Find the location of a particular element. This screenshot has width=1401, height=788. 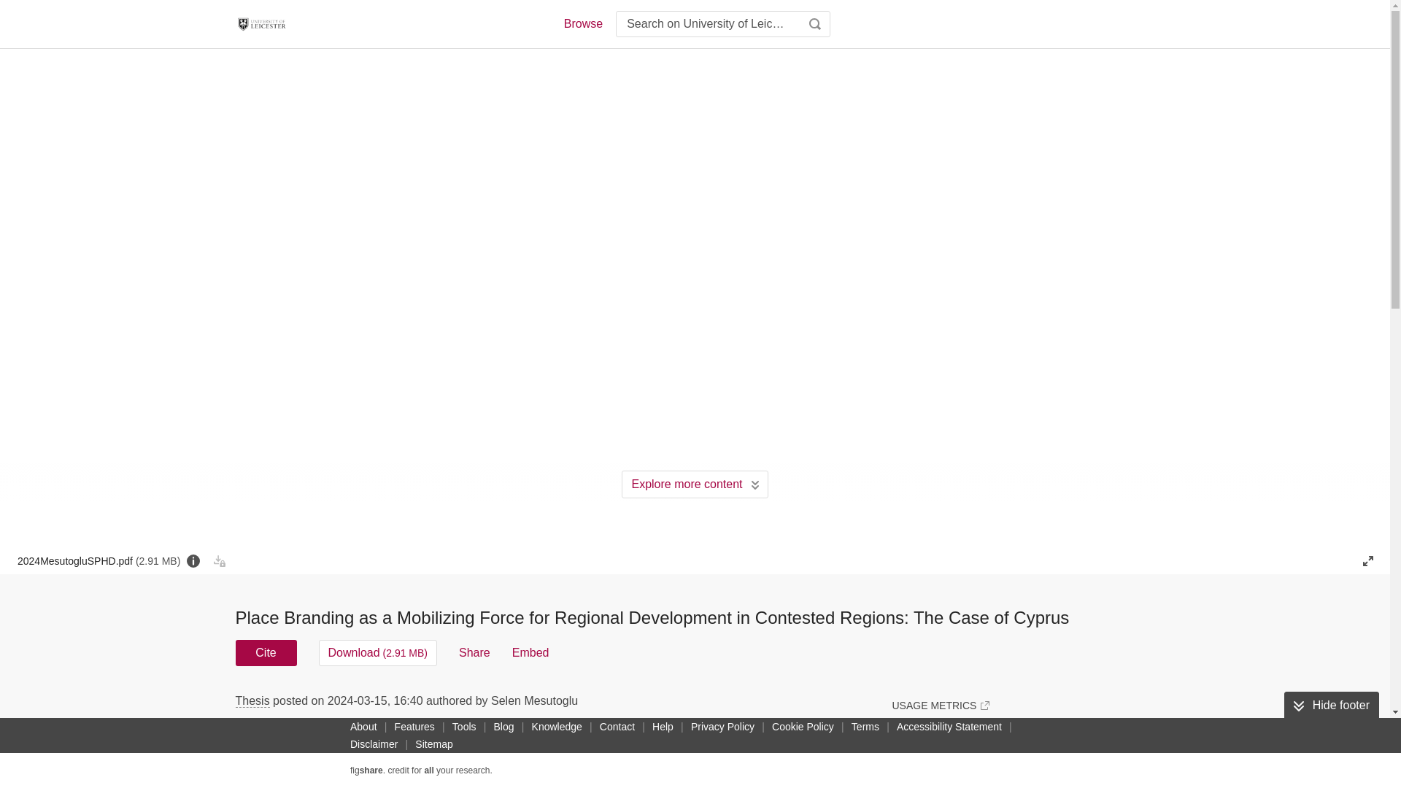

Tools is located at coordinates (464, 726).